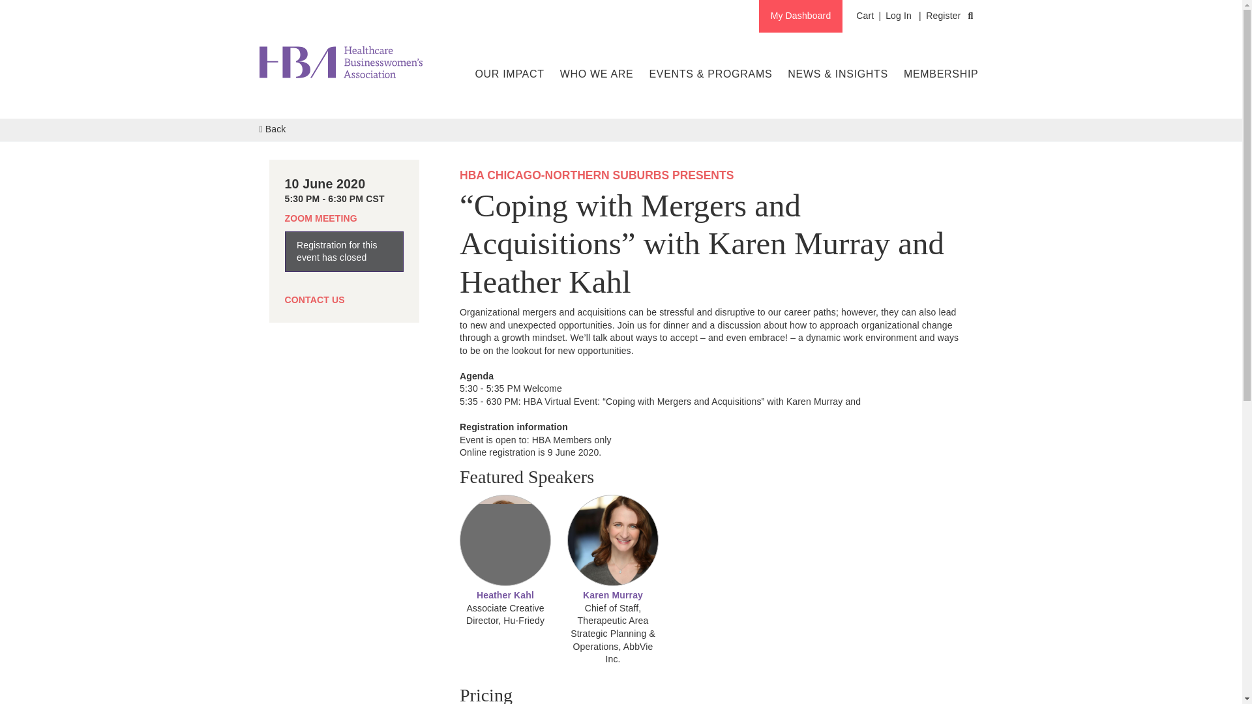  I want to click on Heather Kahl, so click(505, 595).